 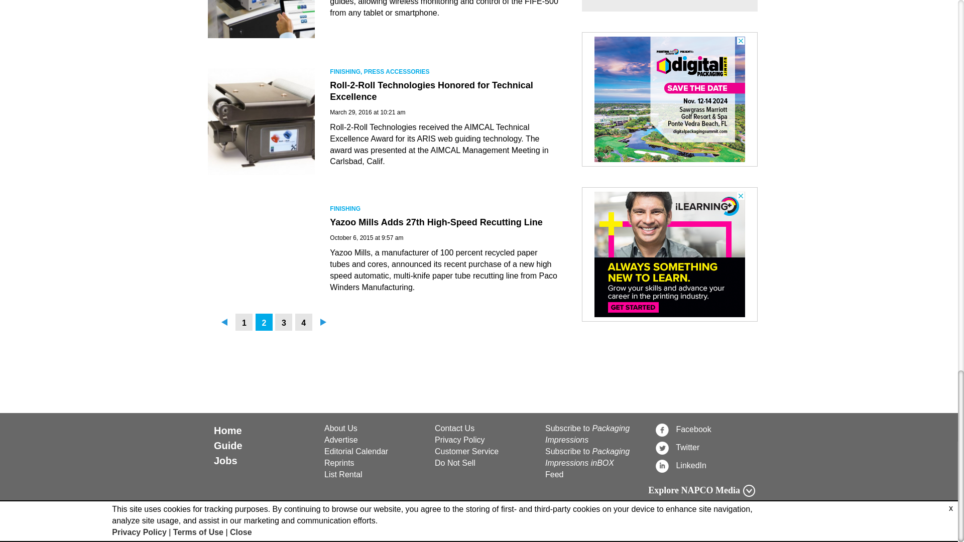 I want to click on Opens in a new window, so click(x=484, y=440).